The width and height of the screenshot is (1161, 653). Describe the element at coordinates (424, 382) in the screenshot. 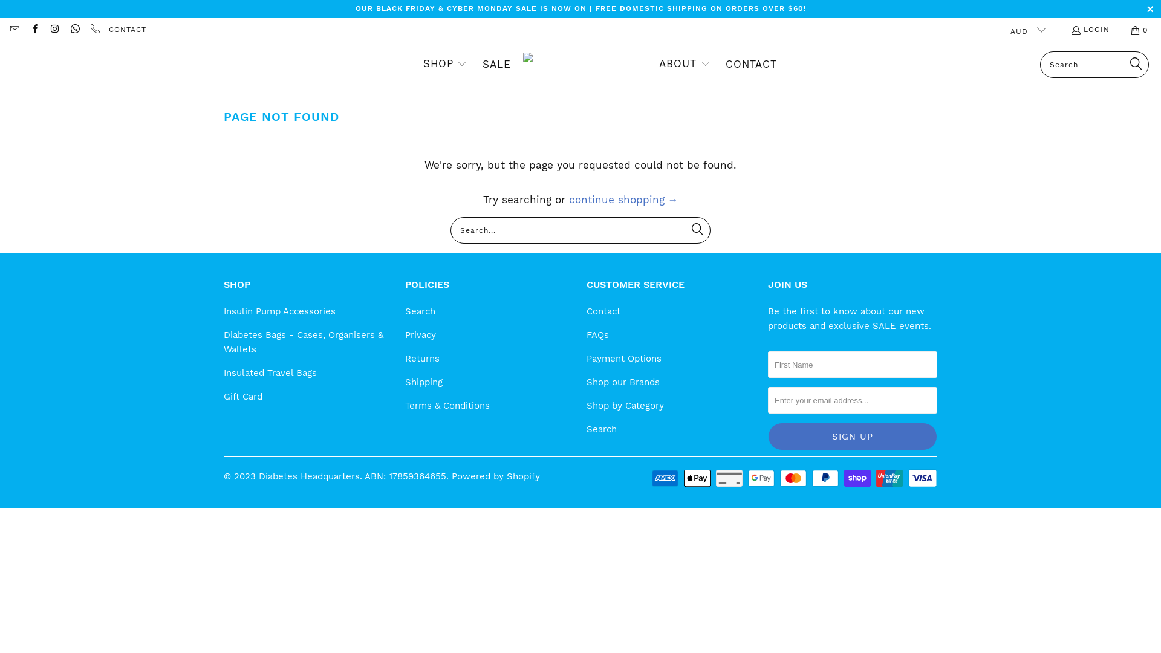

I see `Shipping` at that location.